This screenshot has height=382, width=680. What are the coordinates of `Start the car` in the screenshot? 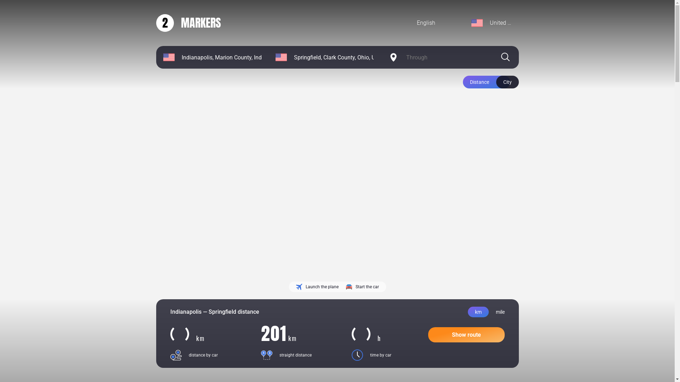 It's located at (362, 287).